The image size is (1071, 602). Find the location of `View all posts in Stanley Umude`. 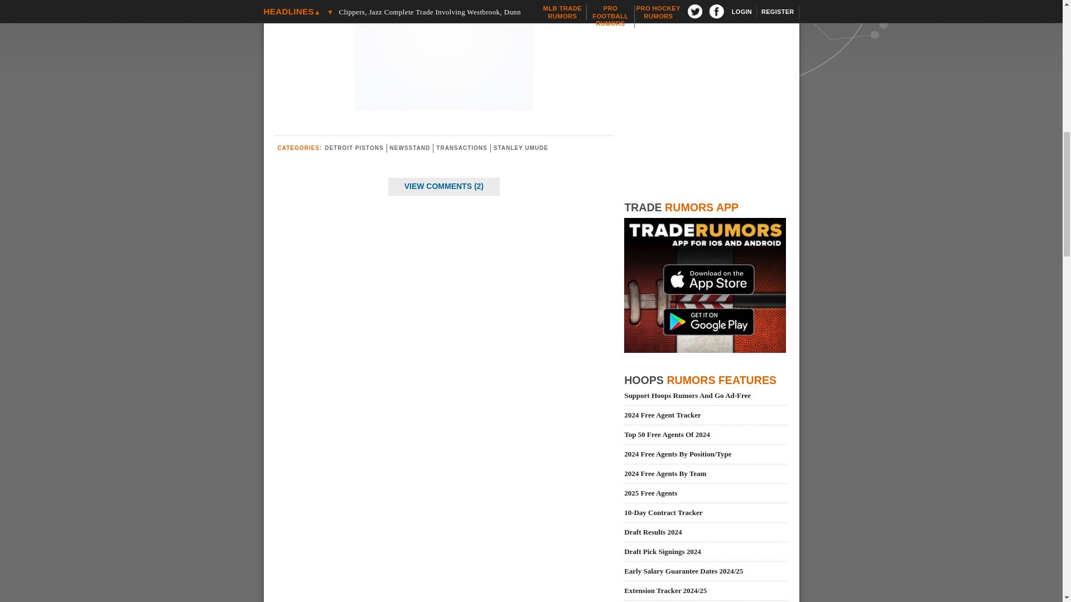

View all posts in Stanley Umude is located at coordinates (521, 148).